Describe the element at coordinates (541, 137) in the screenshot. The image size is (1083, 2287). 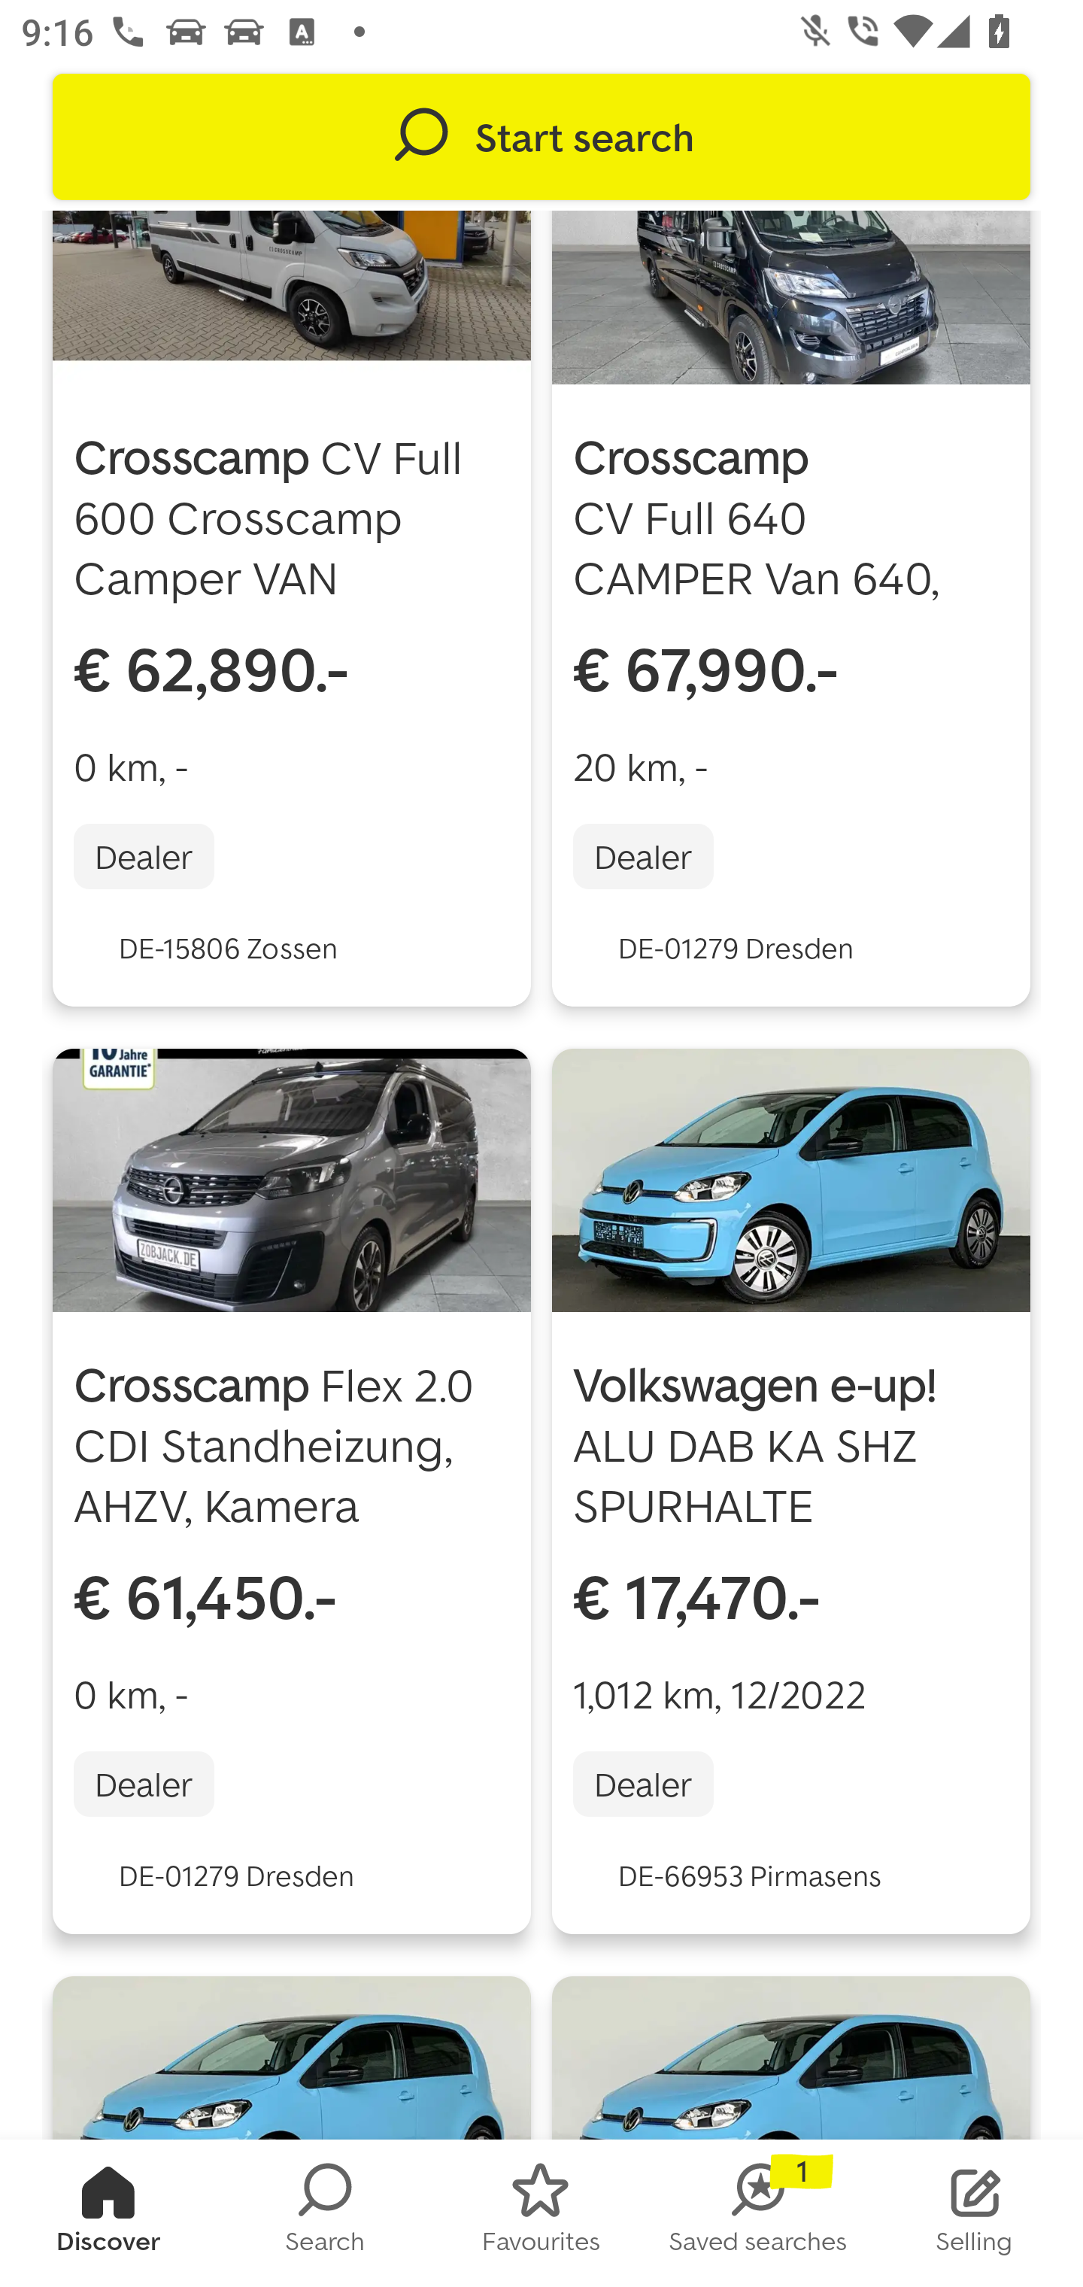
I see `Start search` at that location.